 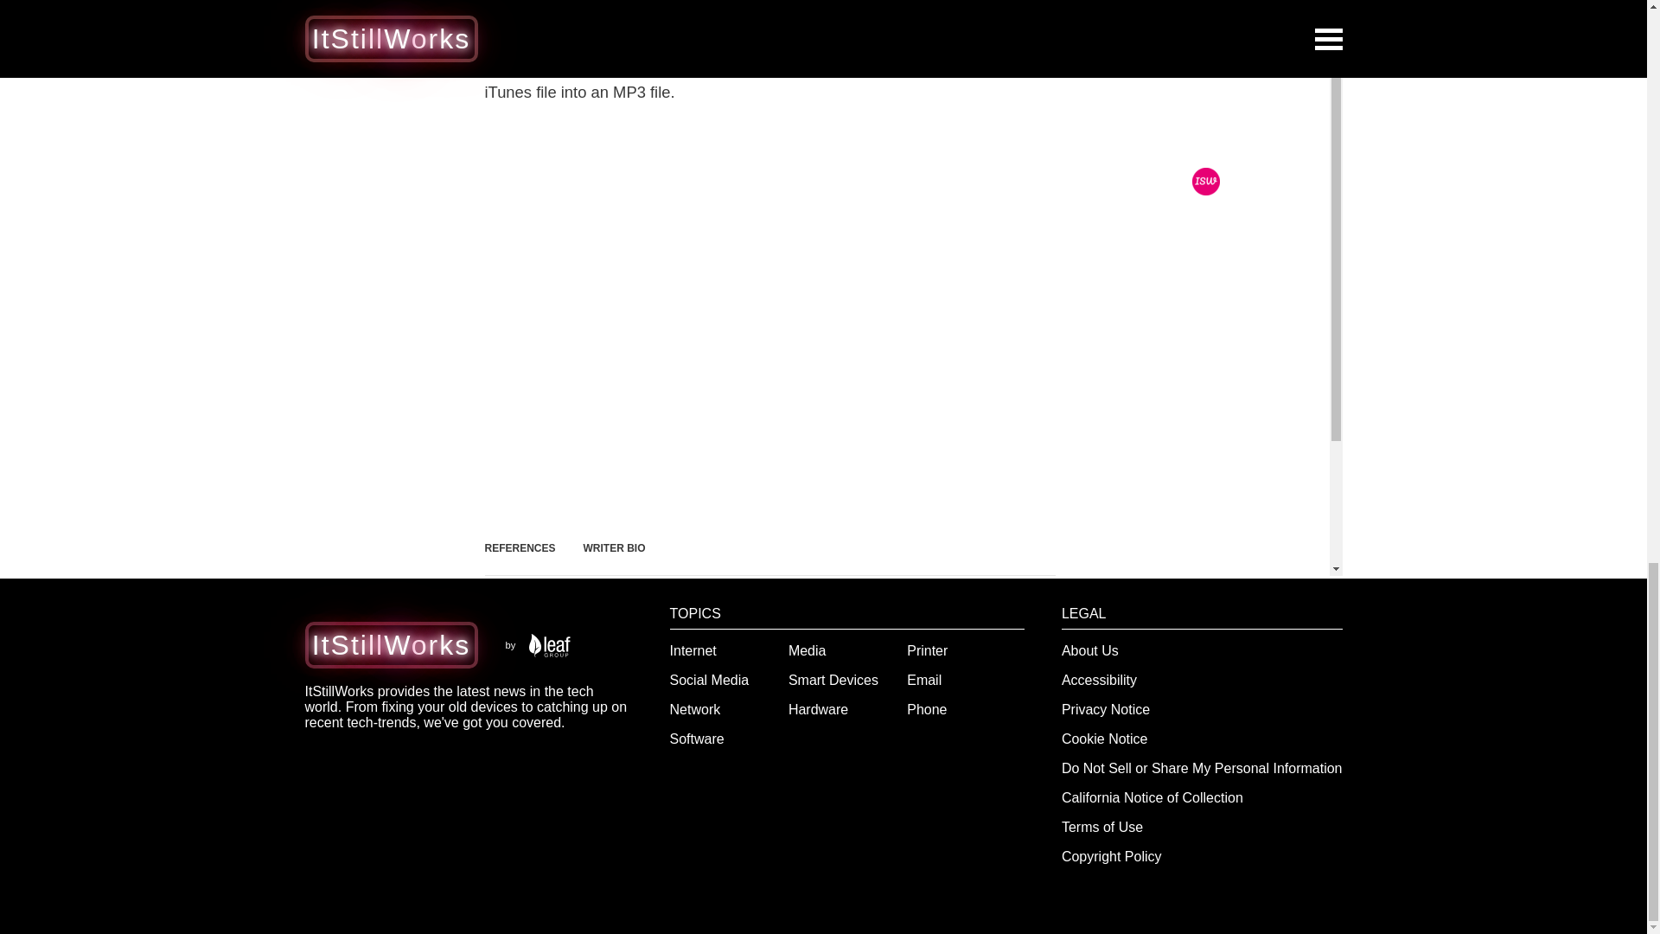 I want to click on Copyright Policy, so click(x=1112, y=856).